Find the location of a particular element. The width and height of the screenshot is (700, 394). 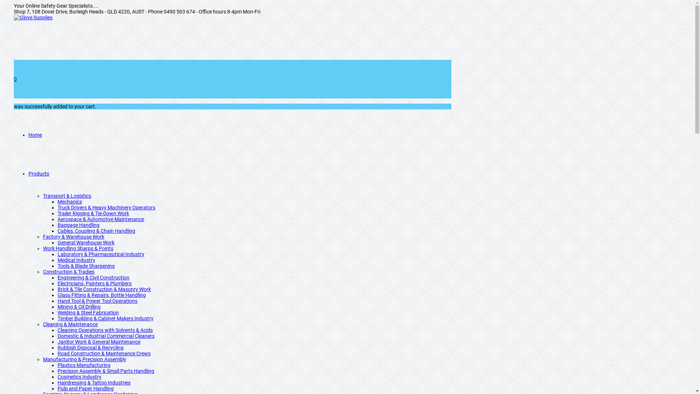

Cleaning & Maintenance is located at coordinates (70, 324).